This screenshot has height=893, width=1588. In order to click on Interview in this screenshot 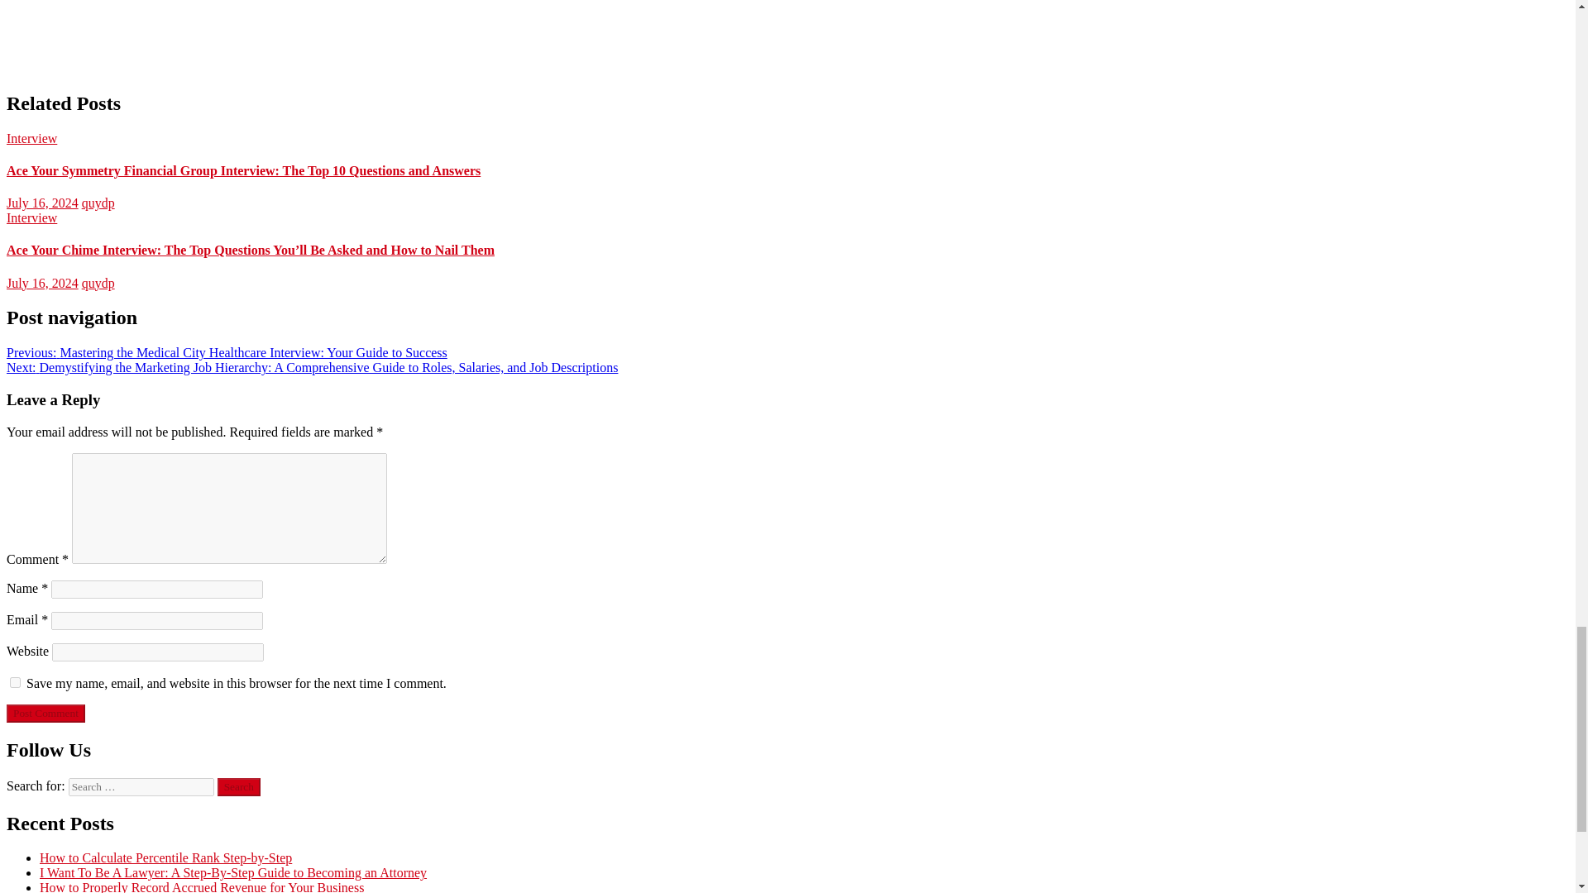, I will do `click(31, 217)`.